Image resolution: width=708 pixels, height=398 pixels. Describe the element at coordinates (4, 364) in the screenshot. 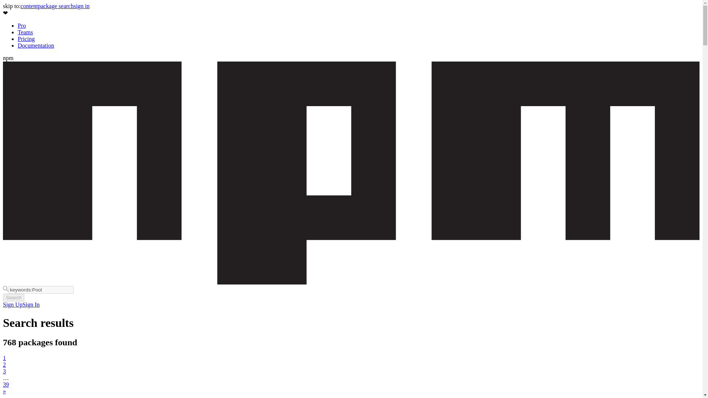

I see `2` at that location.